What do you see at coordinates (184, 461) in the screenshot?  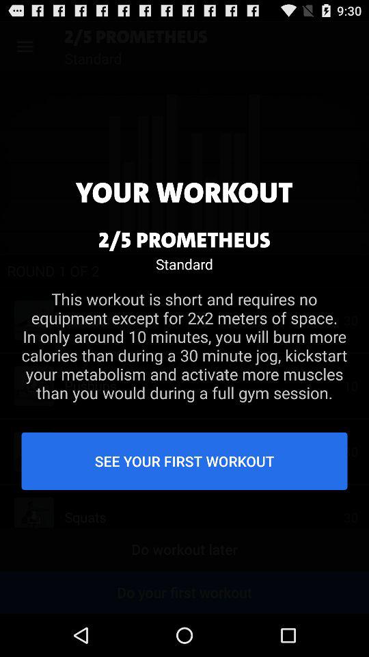 I see `launch item at the bottom` at bounding box center [184, 461].